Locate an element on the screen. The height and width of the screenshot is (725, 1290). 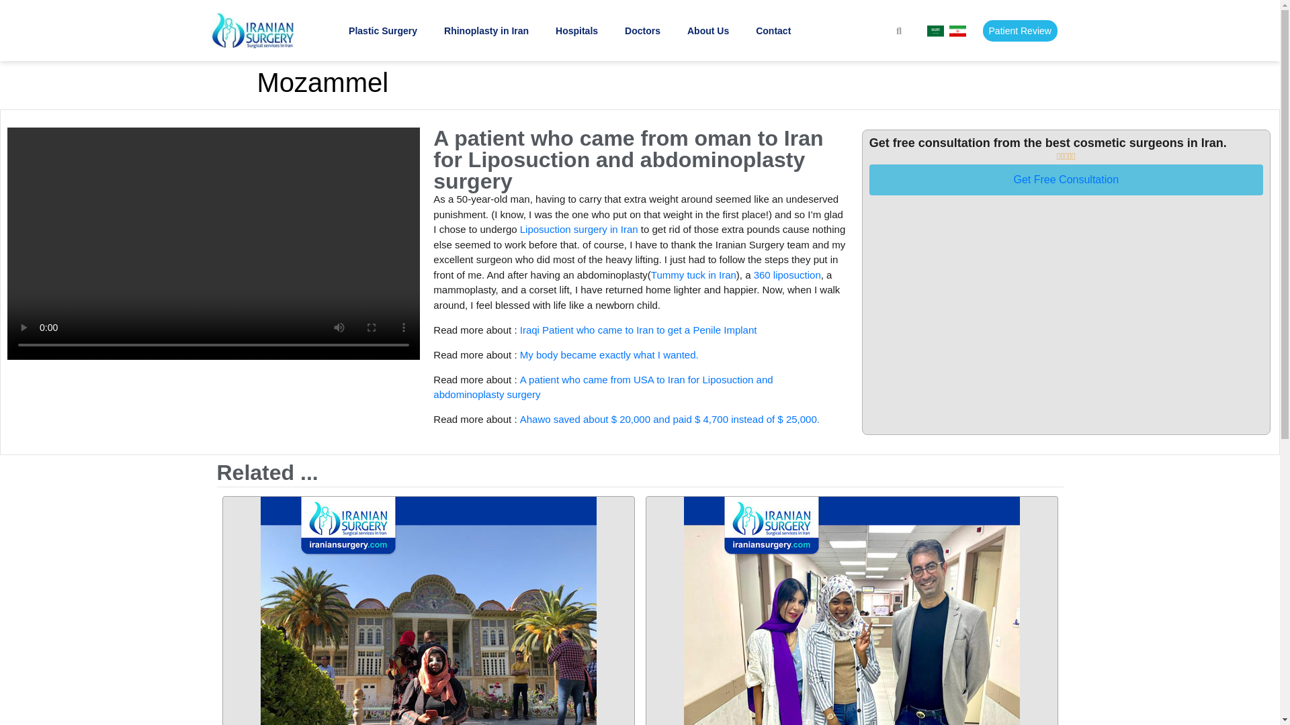
Hospitals is located at coordinates (576, 31).